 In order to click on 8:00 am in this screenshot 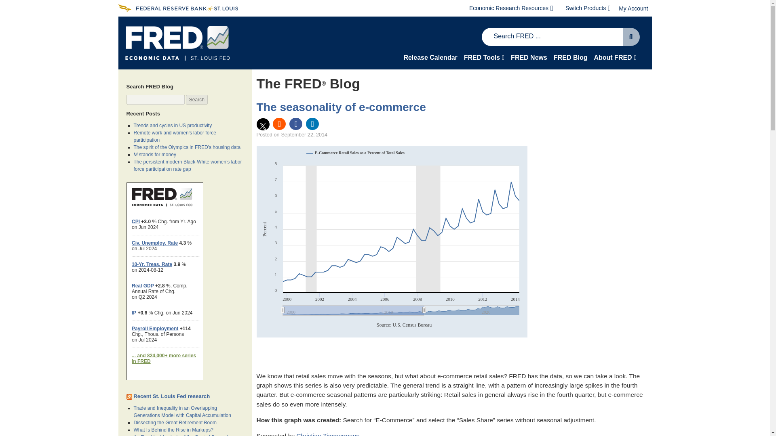, I will do `click(304, 135)`.